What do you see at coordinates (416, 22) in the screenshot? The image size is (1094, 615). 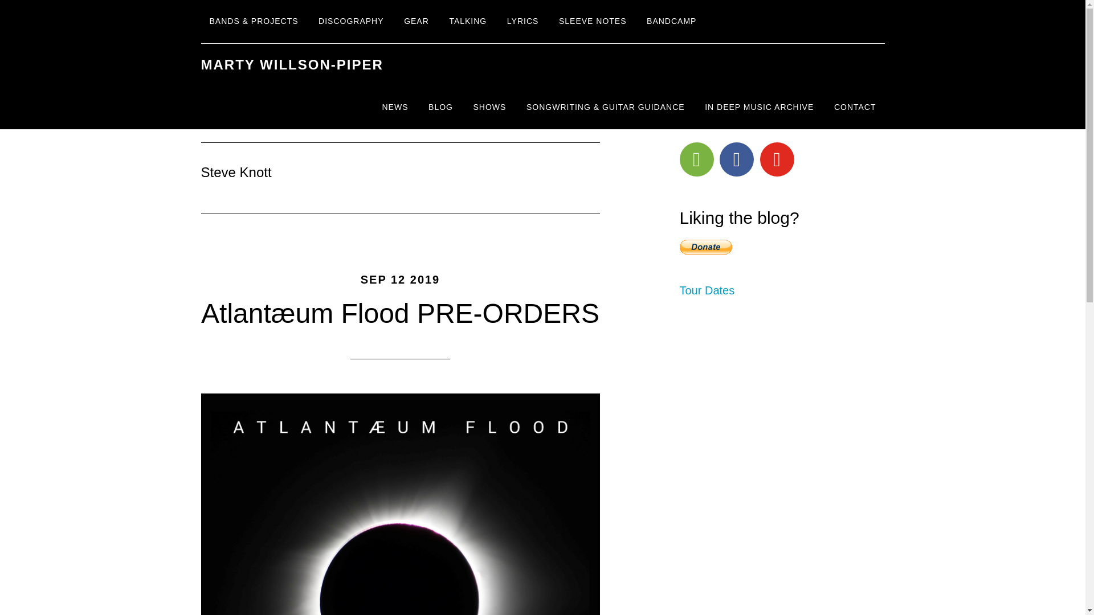 I see `GEAR` at bounding box center [416, 22].